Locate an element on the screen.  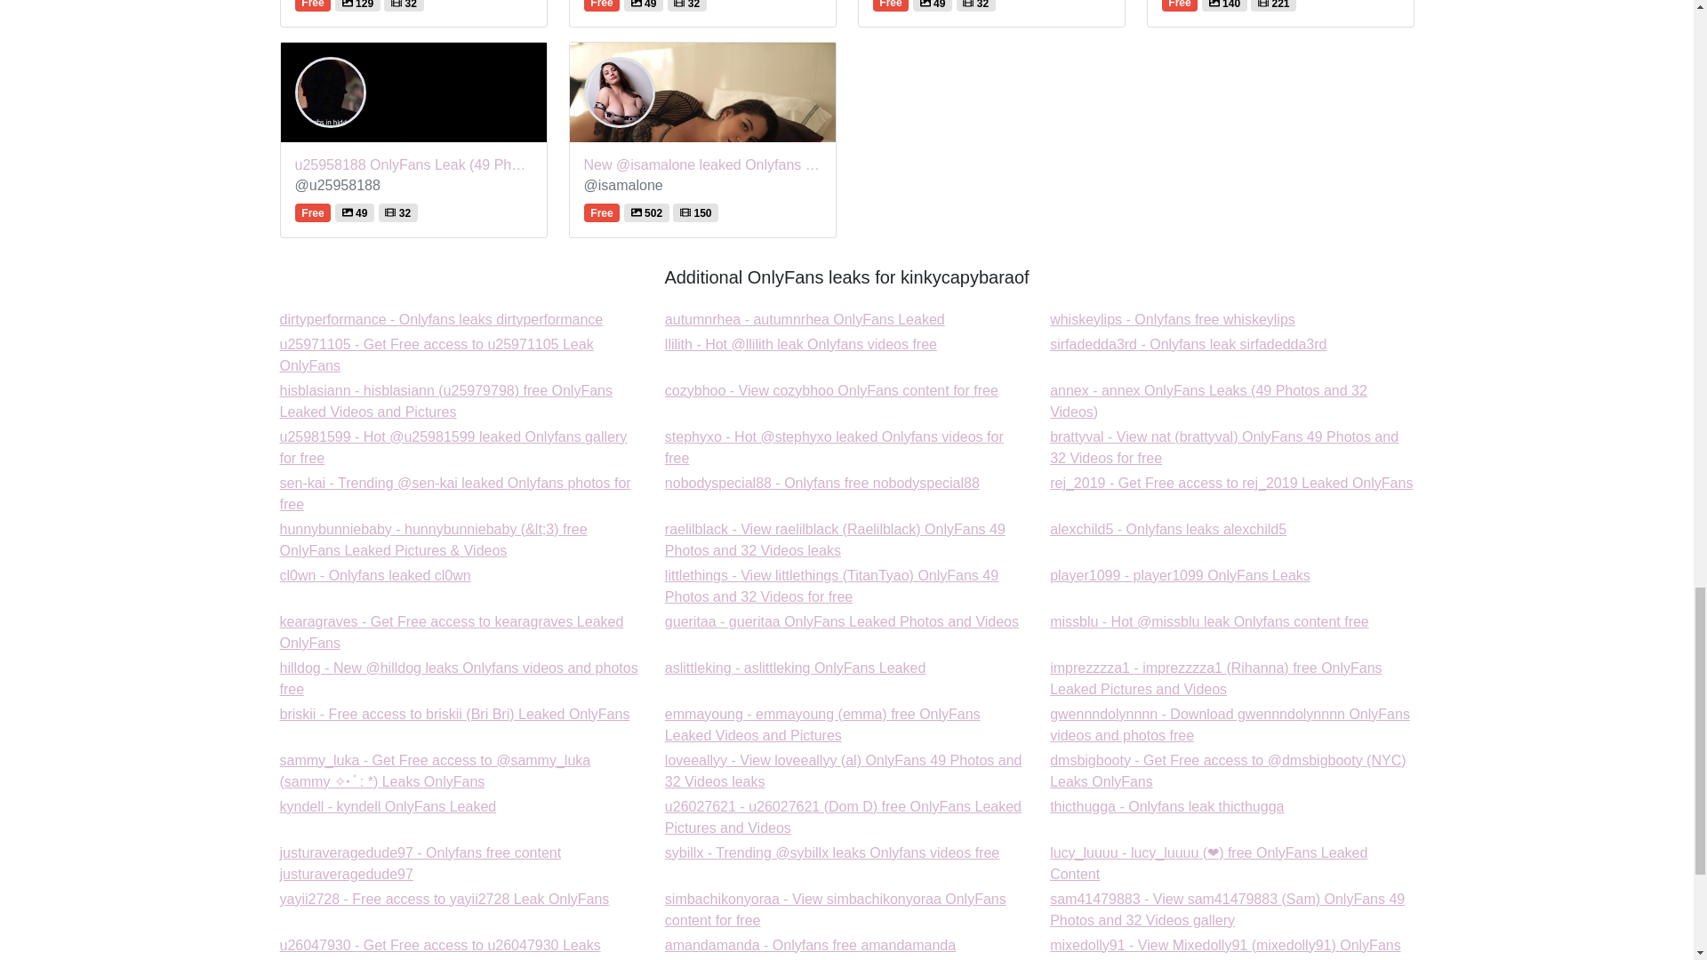
autumnrhea - autumnrhea OnlyFans Leaked is located at coordinates (1188, 345).